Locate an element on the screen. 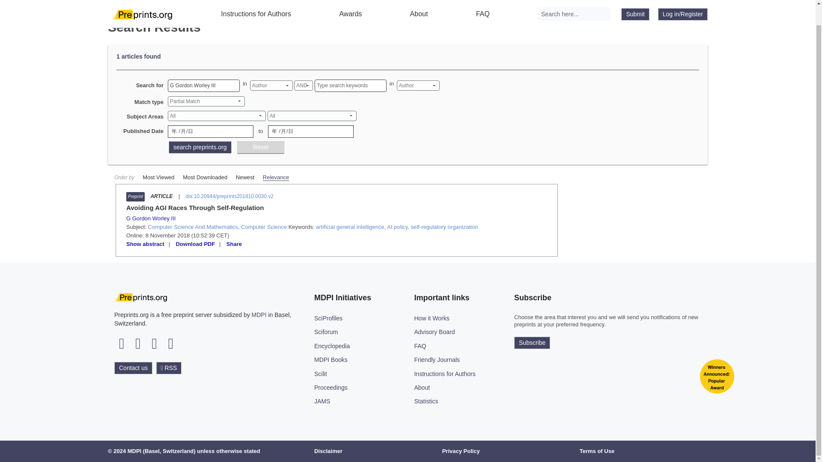 Image resolution: width=822 pixels, height=462 pixels. Newest is located at coordinates (245, 177).